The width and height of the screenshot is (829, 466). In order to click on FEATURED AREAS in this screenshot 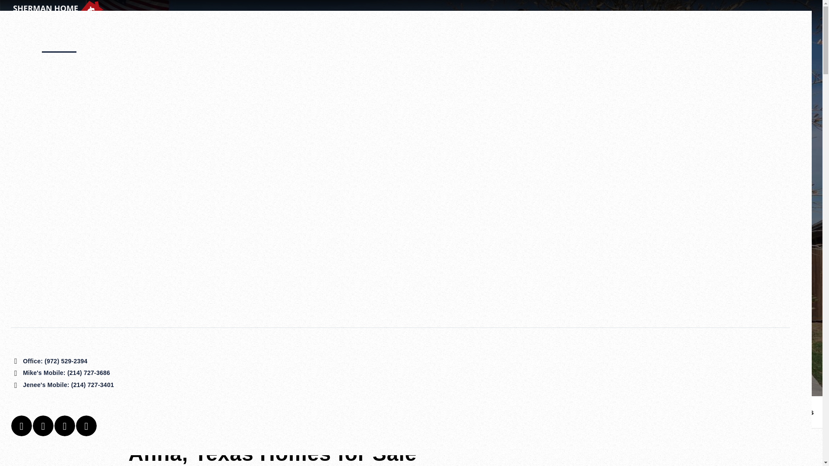, I will do `click(441, 17)`.